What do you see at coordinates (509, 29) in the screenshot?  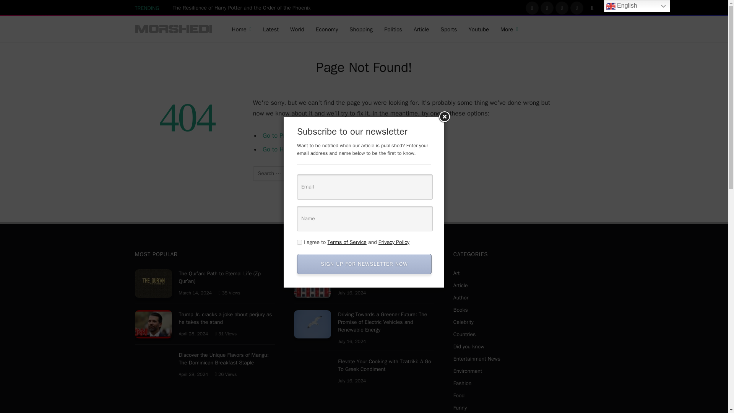 I see `More` at bounding box center [509, 29].